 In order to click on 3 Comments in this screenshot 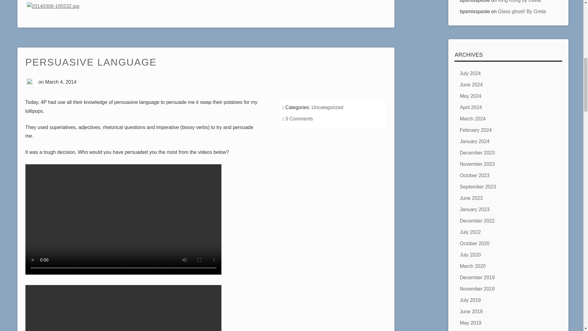, I will do `click(299, 119)`.